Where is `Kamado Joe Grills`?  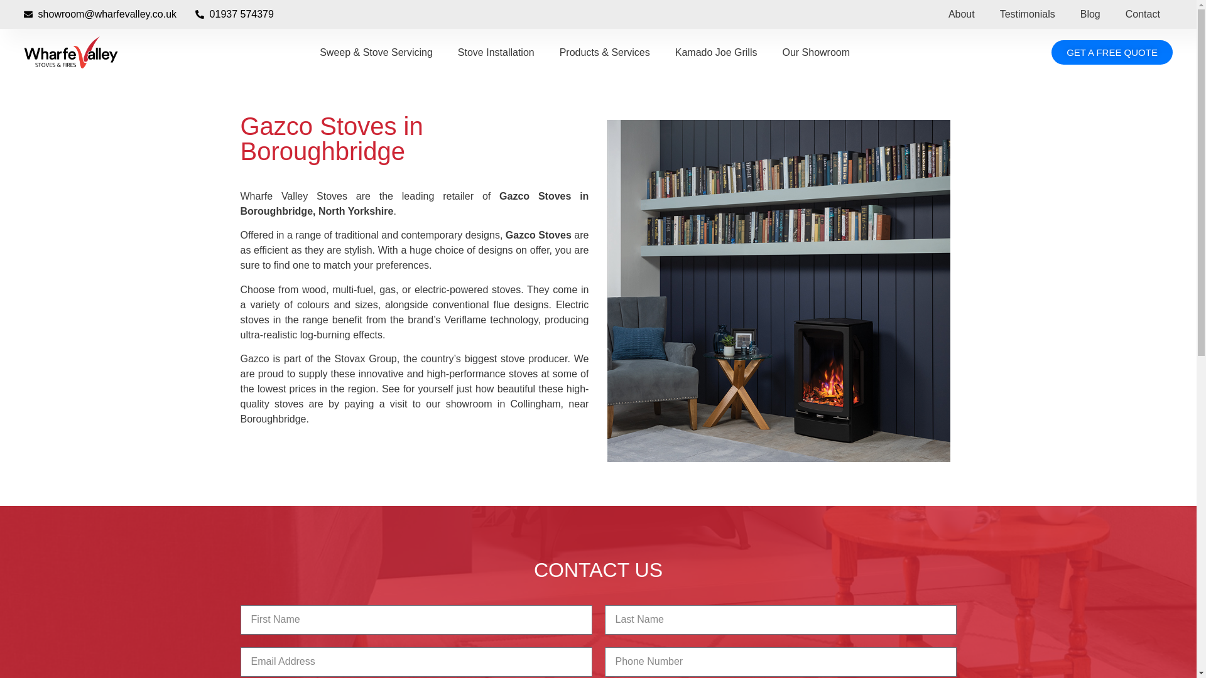
Kamado Joe Grills is located at coordinates (716, 51).